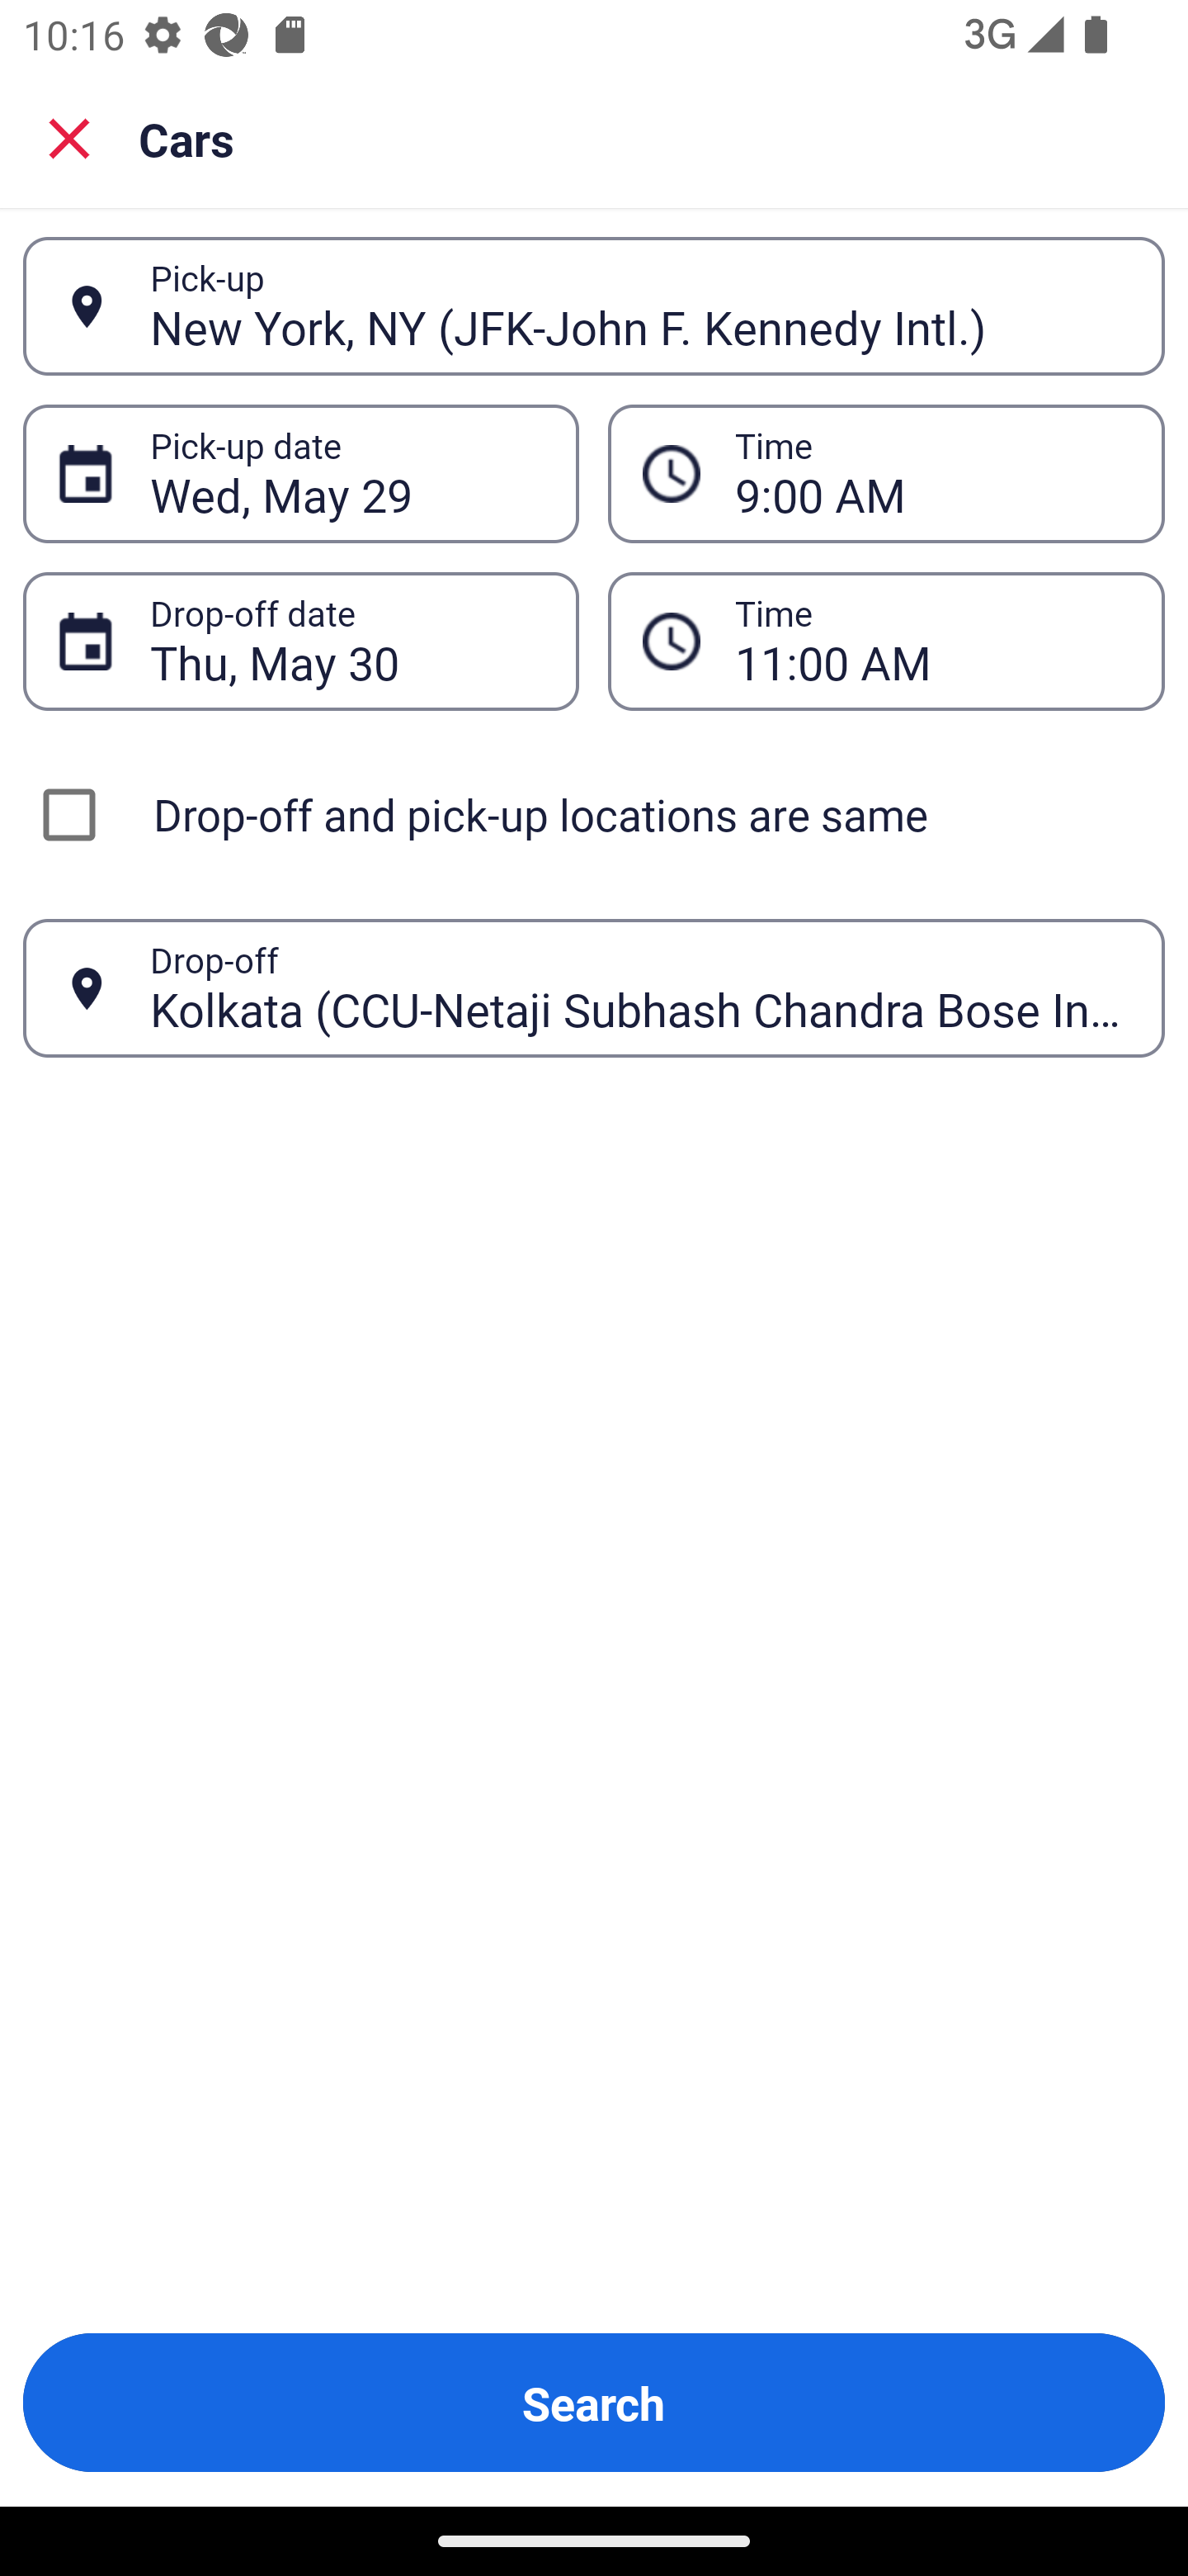 The height and width of the screenshot is (2576, 1188). Describe the element at coordinates (346, 474) in the screenshot. I see `Wed, May 29` at that location.